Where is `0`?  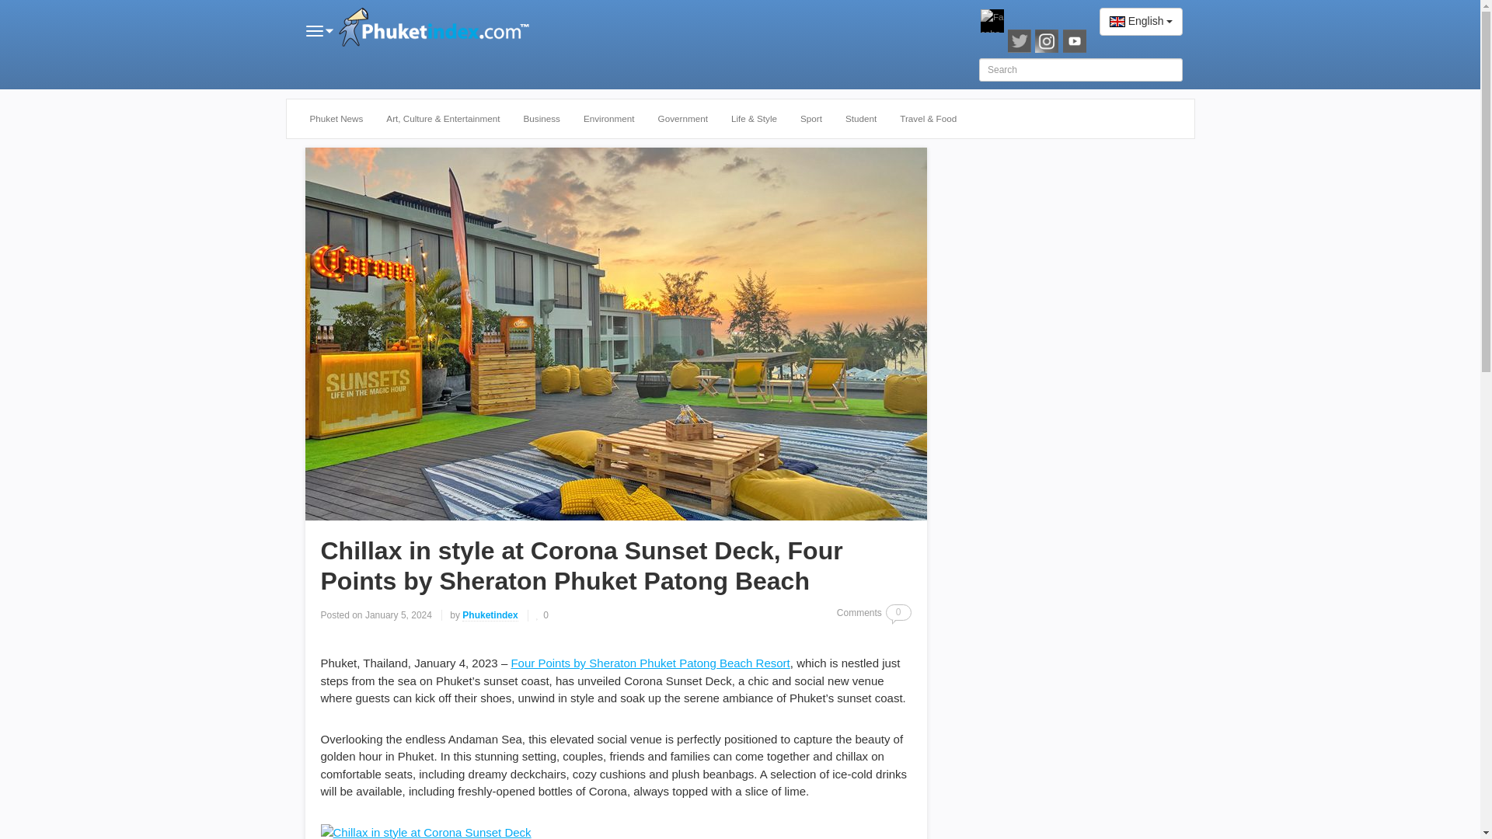 0 is located at coordinates (542, 615).